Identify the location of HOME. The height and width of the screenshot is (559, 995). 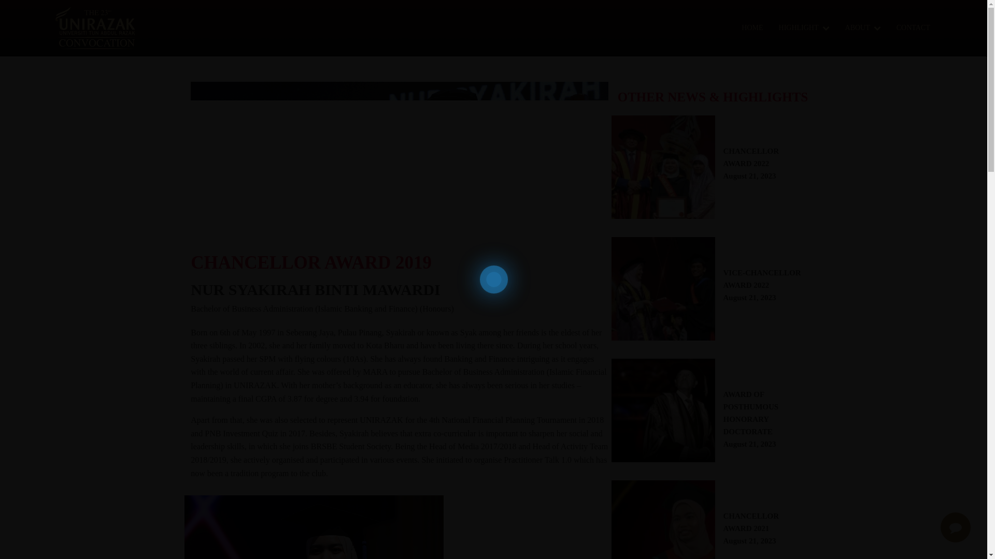
(758, 171).